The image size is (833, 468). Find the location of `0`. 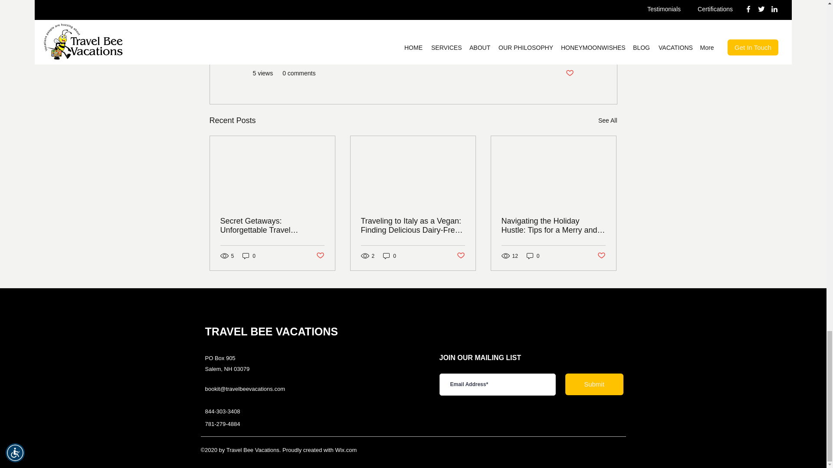

0 is located at coordinates (390, 256).